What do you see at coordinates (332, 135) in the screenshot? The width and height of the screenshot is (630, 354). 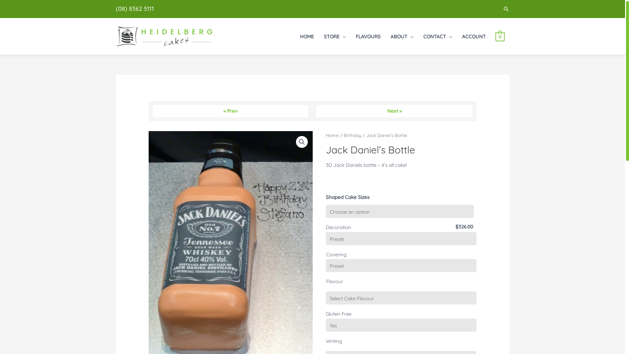 I see `Home` at bounding box center [332, 135].